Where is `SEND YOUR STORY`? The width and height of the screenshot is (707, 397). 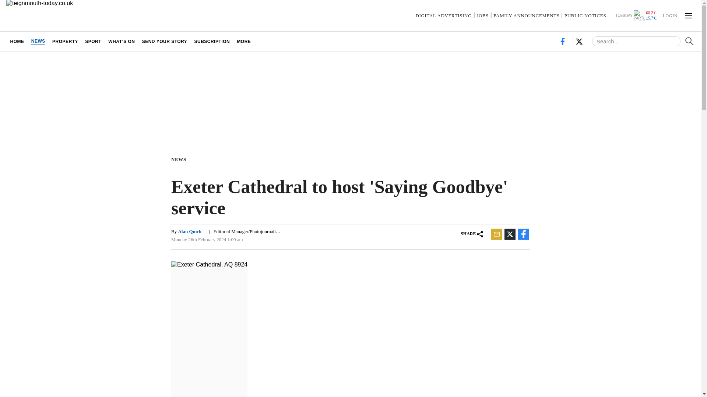
SEND YOUR STORY is located at coordinates (165, 41).